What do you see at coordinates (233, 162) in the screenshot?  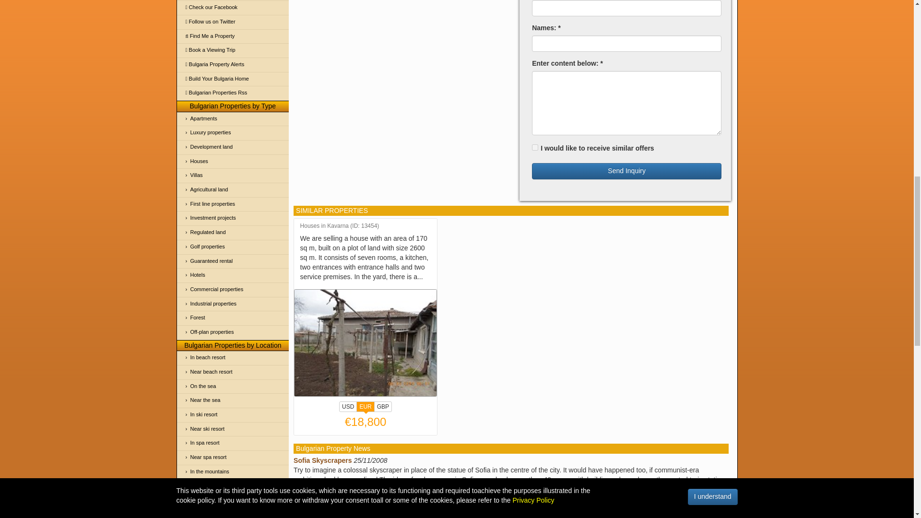 I see `Houses` at bounding box center [233, 162].